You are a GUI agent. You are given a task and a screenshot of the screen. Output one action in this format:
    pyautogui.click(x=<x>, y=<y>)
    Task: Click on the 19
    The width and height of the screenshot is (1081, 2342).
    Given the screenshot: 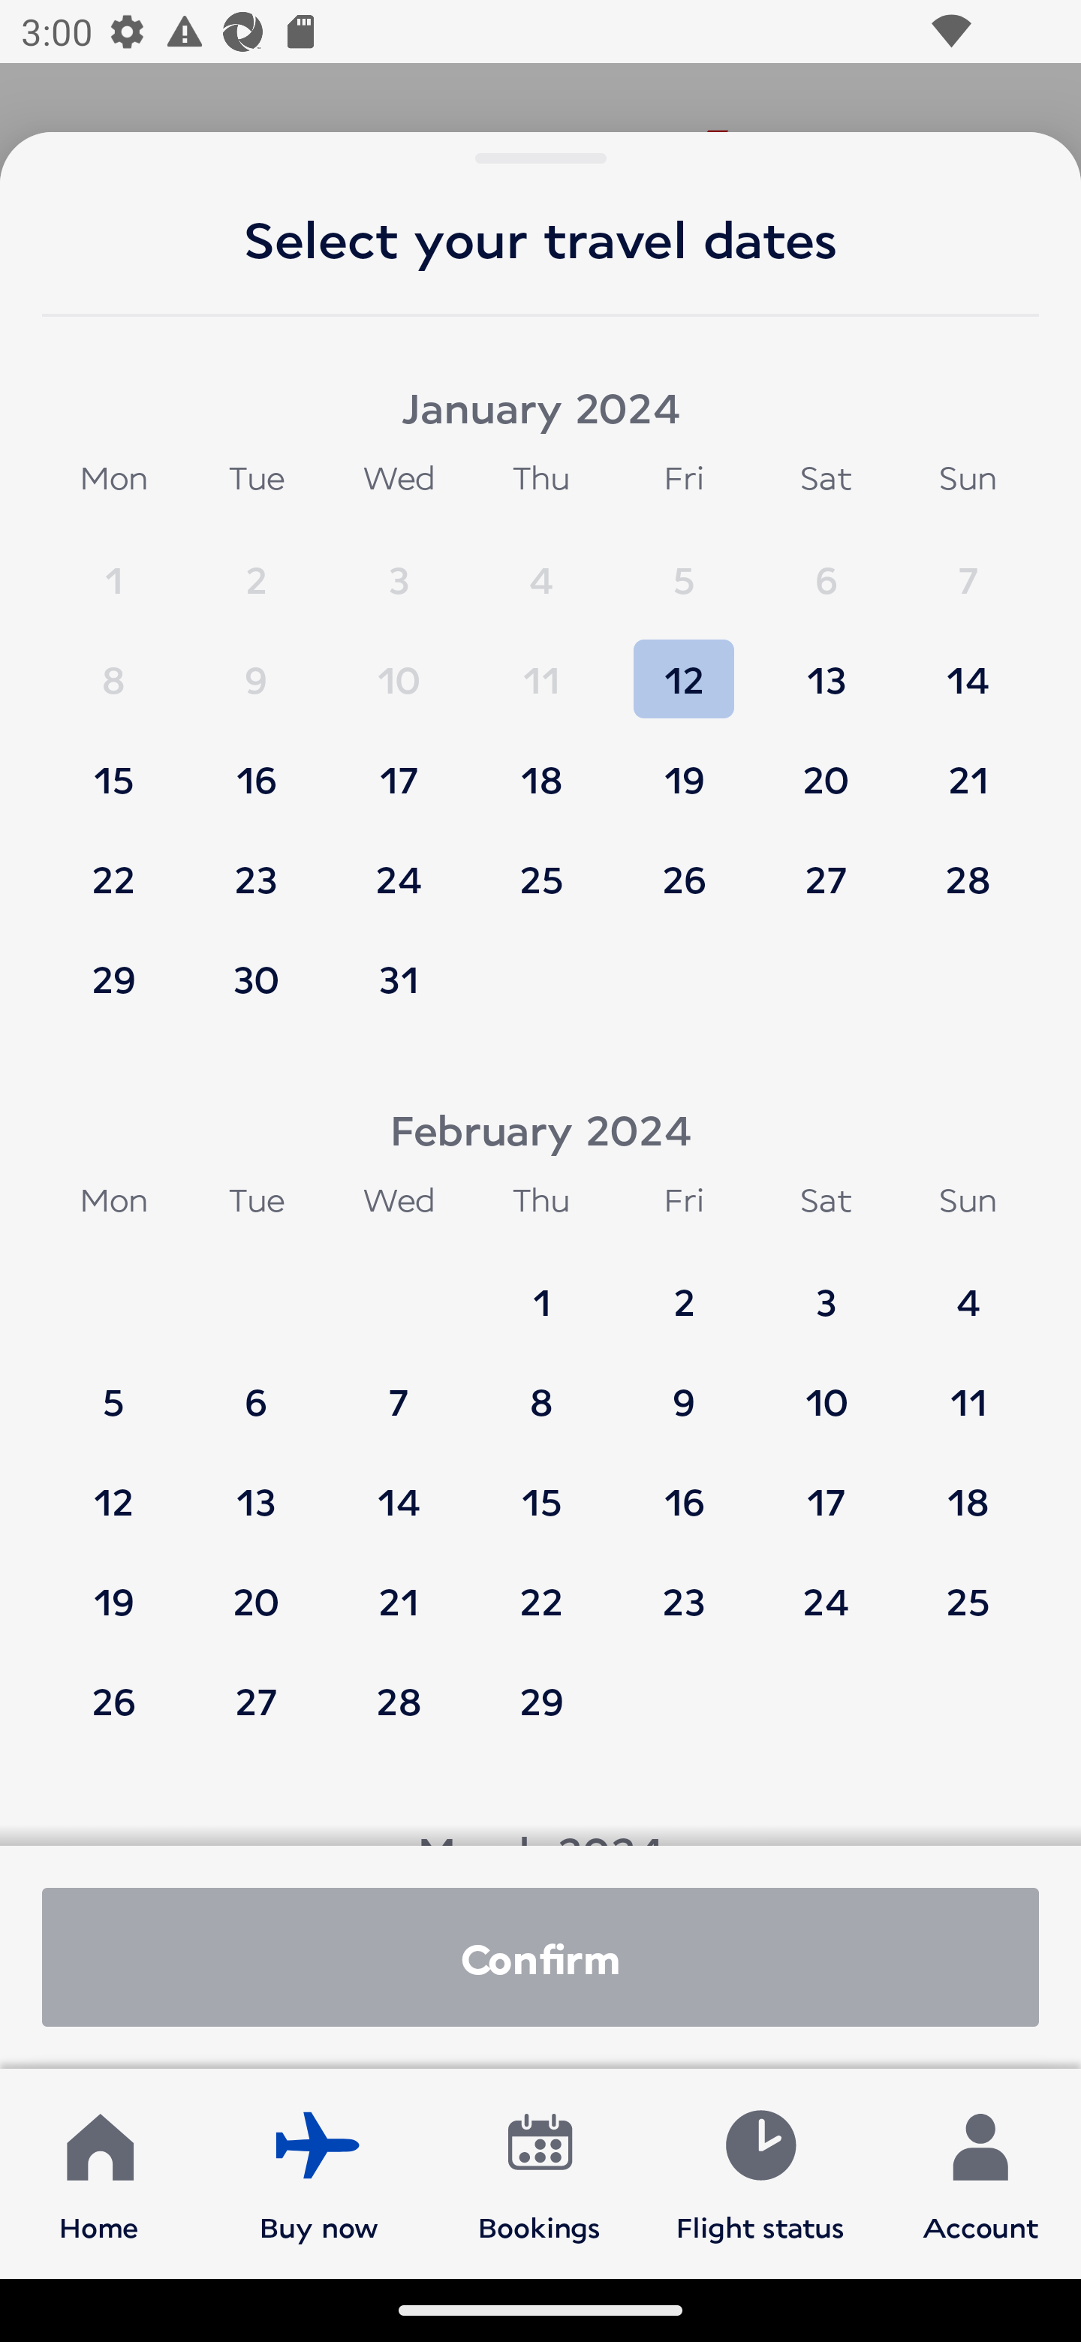 What is the action you would take?
    pyautogui.click(x=113, y=1587)
    